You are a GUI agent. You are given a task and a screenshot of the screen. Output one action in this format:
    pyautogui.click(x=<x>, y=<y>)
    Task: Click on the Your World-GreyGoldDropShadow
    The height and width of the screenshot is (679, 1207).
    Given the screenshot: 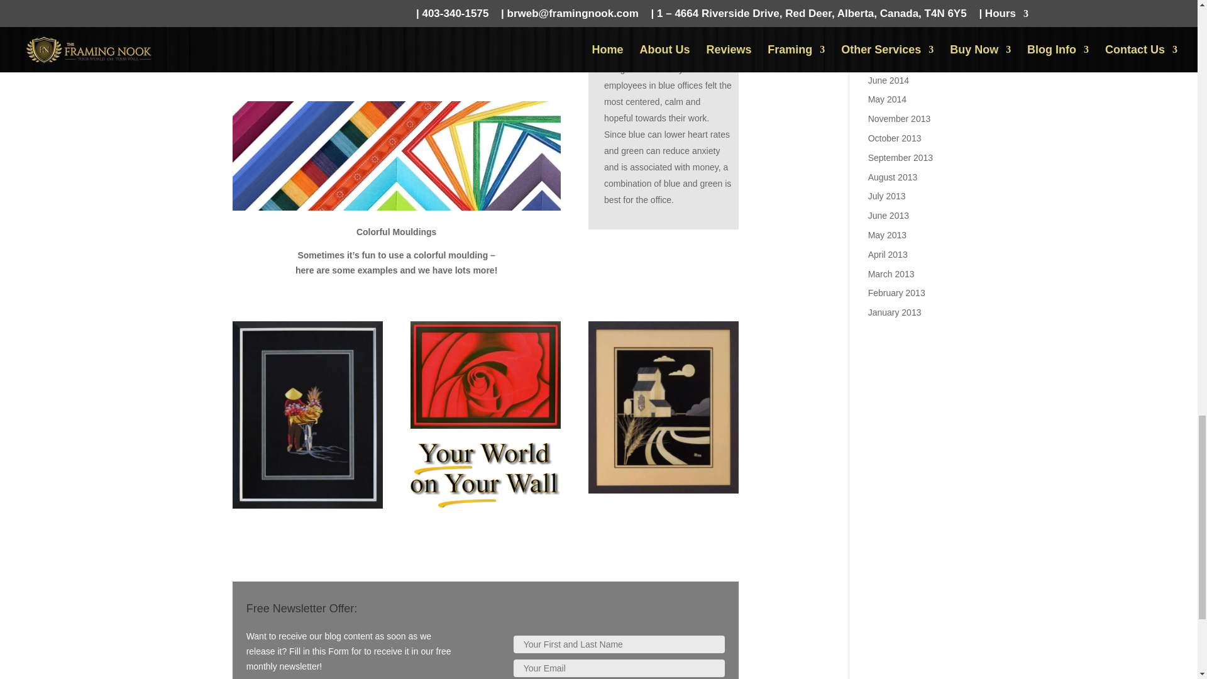 What is the action you would take?
    pyautogui.click(x=485, y=475)
    